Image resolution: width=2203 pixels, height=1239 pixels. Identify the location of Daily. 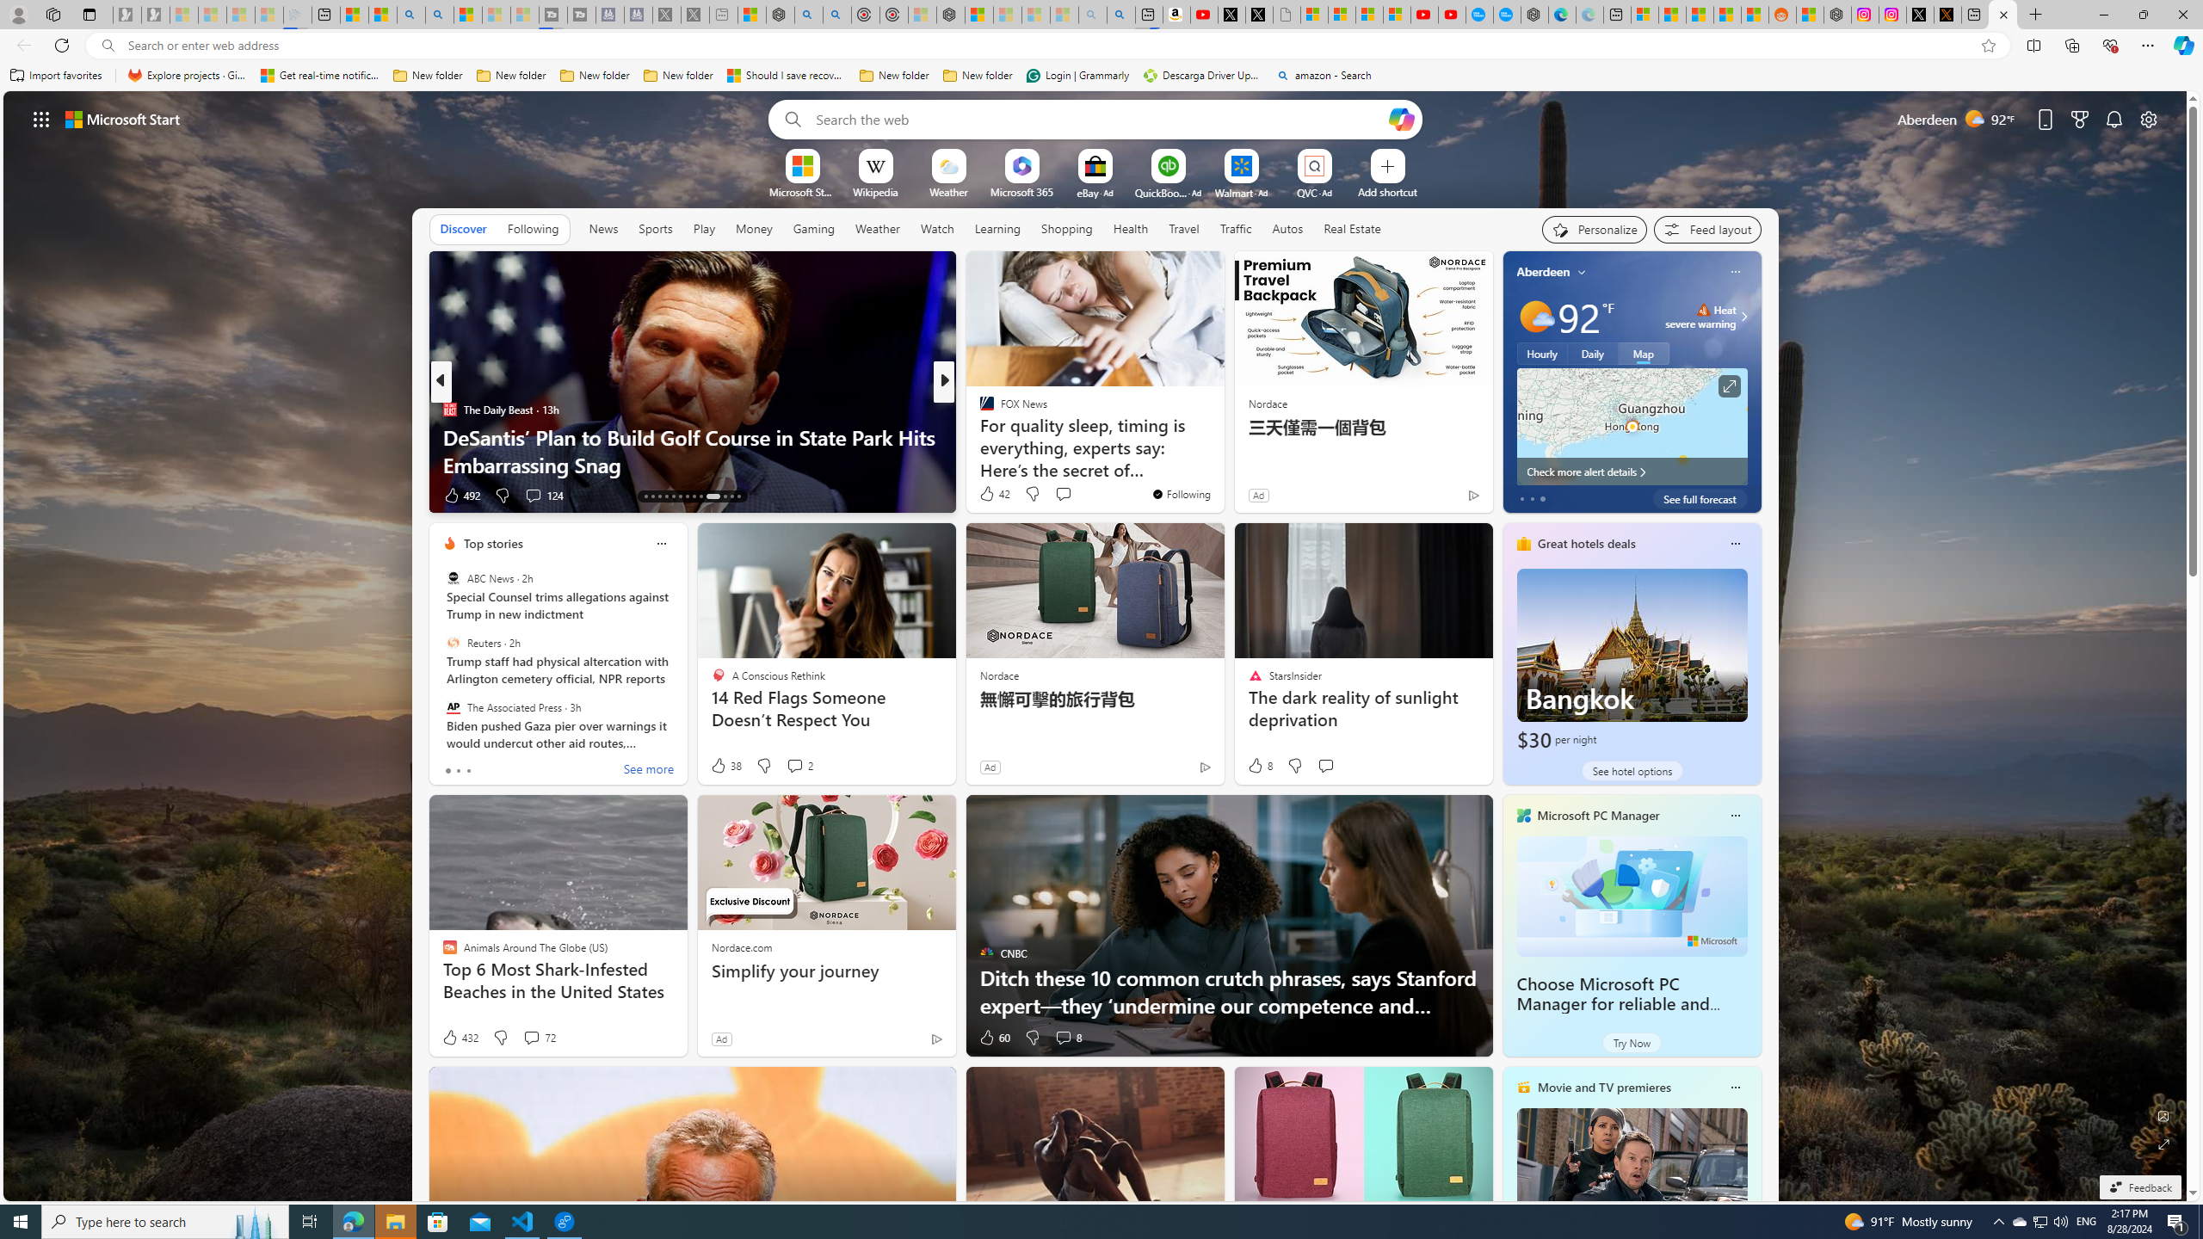
(1592, 353).